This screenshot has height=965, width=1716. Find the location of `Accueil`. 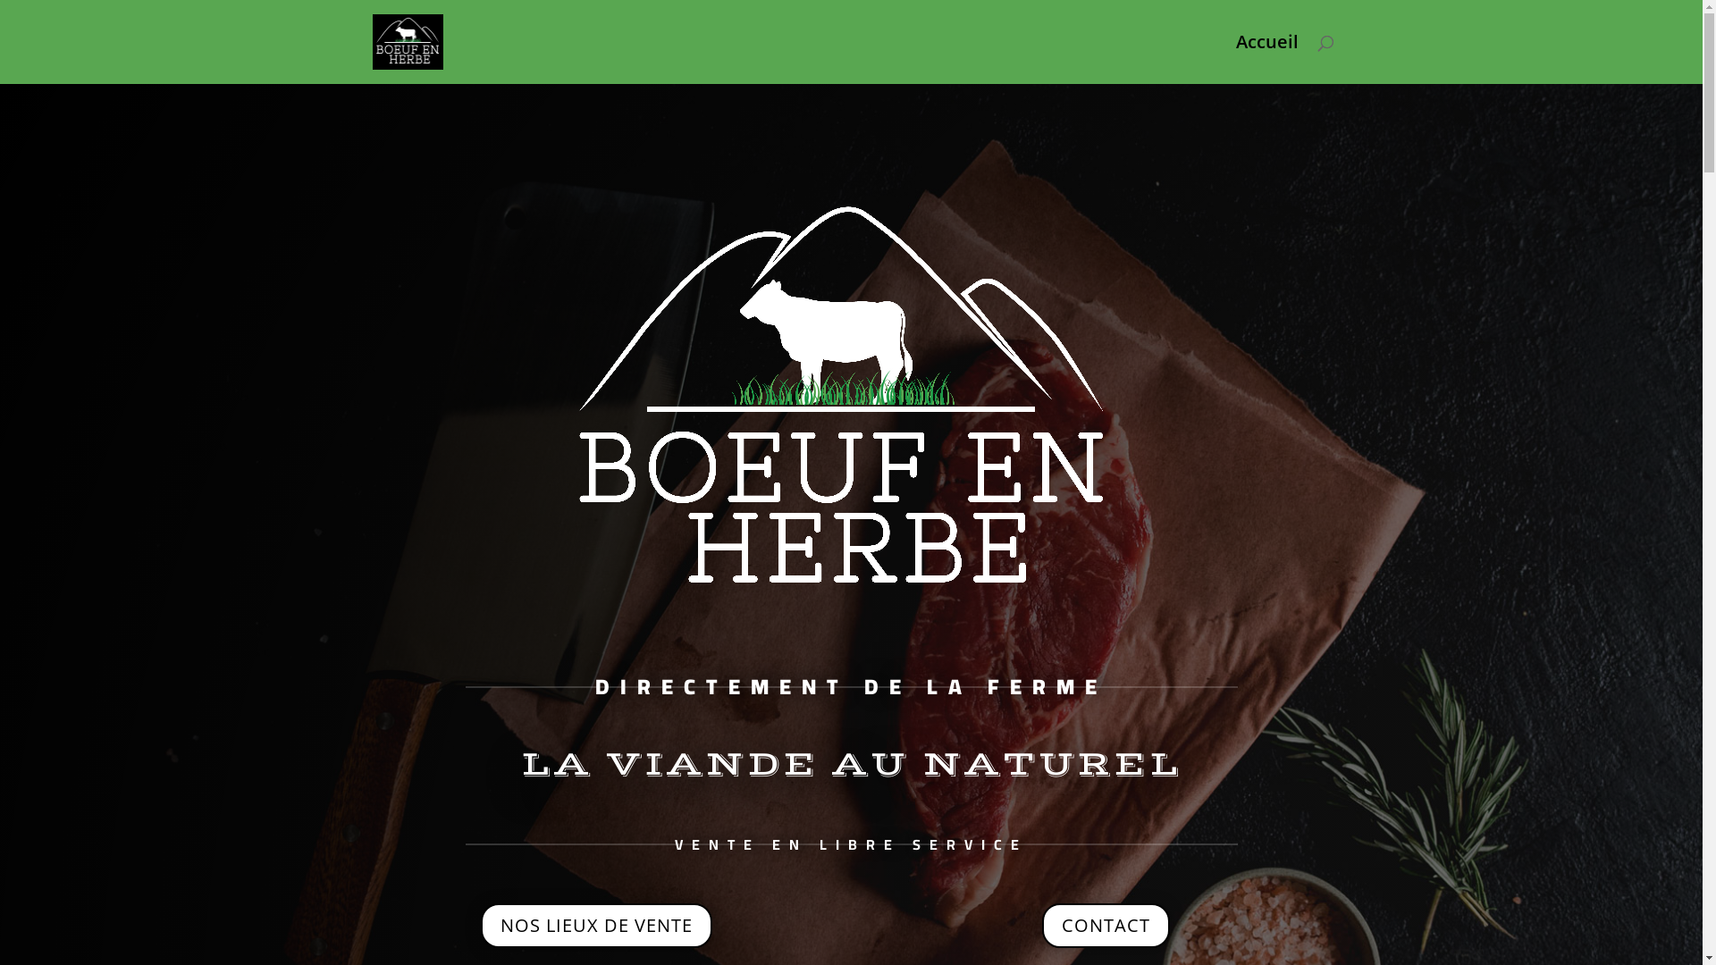

Accueil is located at coordinates (1266, 60).